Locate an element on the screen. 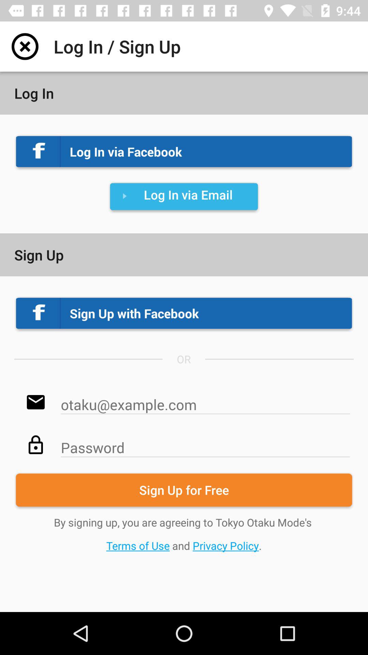  press the item to the left of log in sign item is located at coordinates (25, 46).